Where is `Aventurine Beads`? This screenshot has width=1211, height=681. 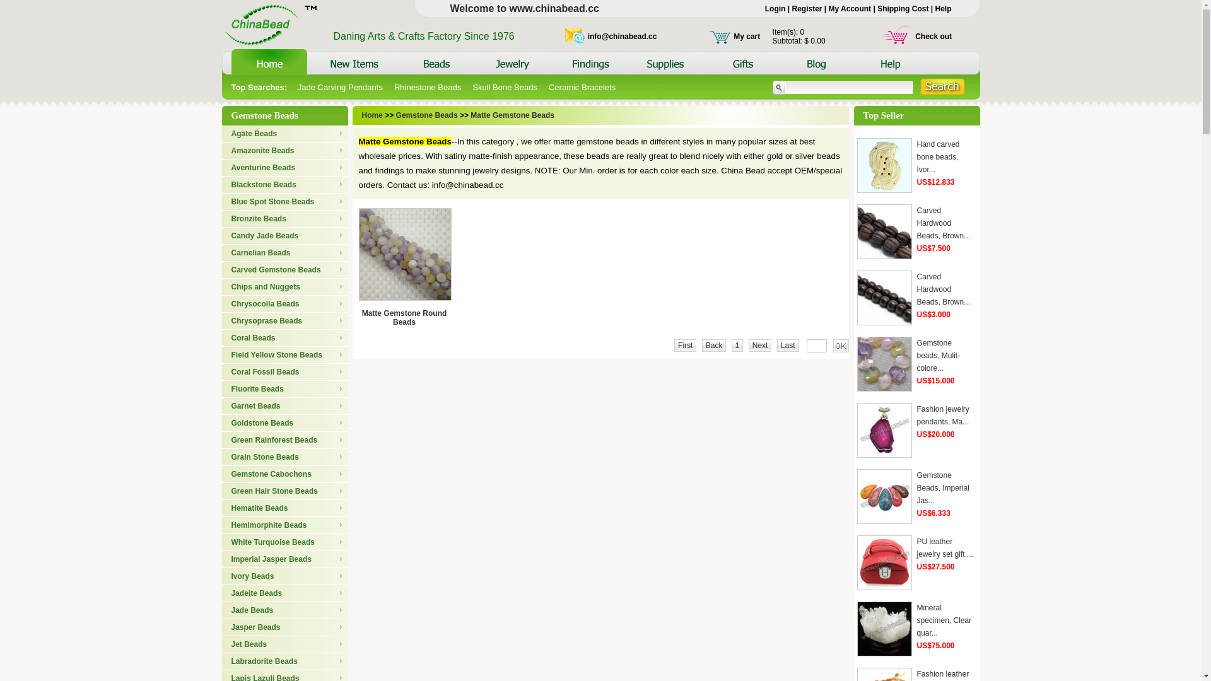 Aventurine Beads is located at coordinates (285, 168).